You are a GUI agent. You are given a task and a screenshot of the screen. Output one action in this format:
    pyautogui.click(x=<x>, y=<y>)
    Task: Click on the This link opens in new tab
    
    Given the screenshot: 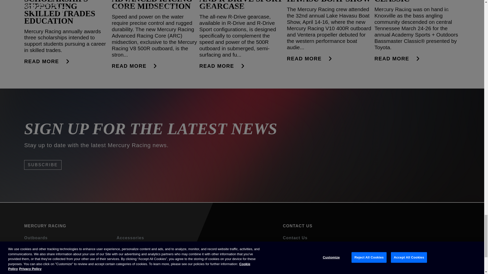 What is the action you would take?
    pyautogui.click(x=385, y=272)
    